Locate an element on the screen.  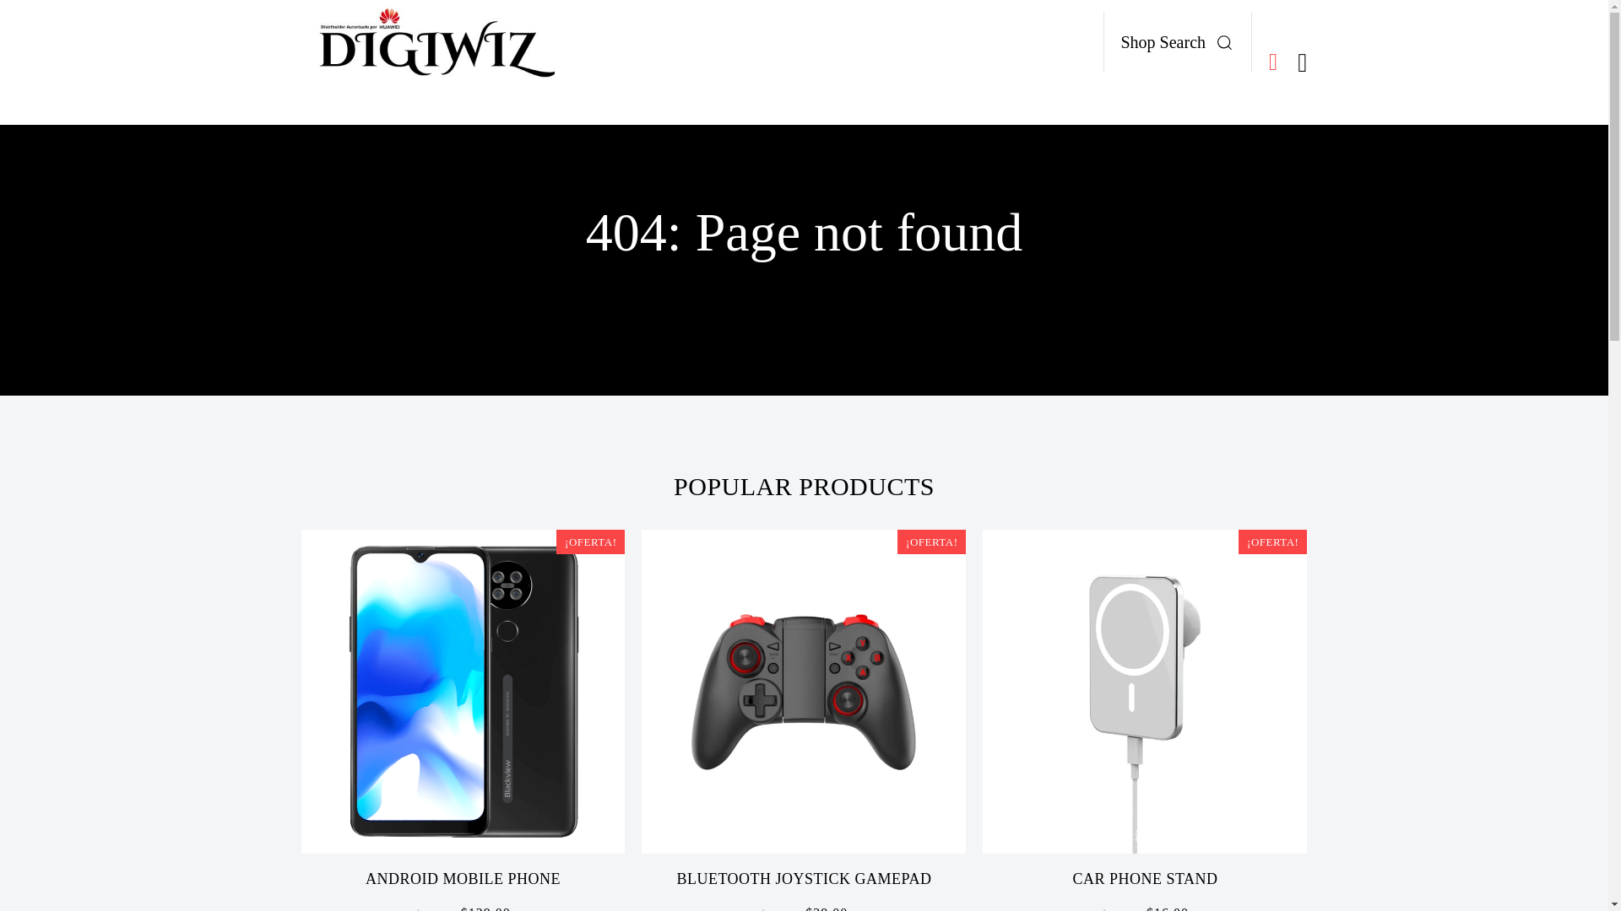
Car Phone Stand is located at coordinates (1144, 691).